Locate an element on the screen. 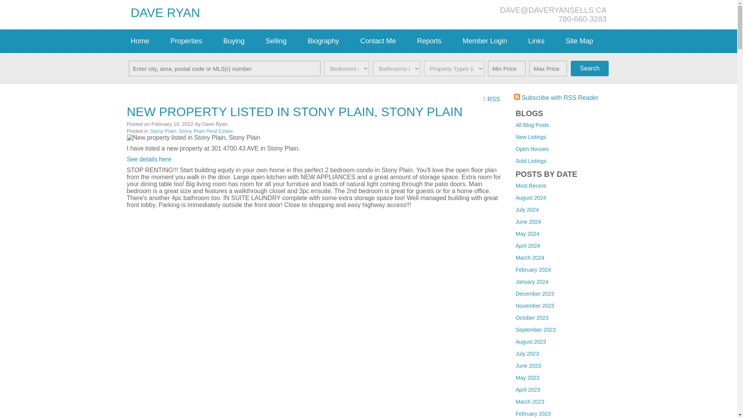  All Blog Posts is located at coordinates (532, 125).